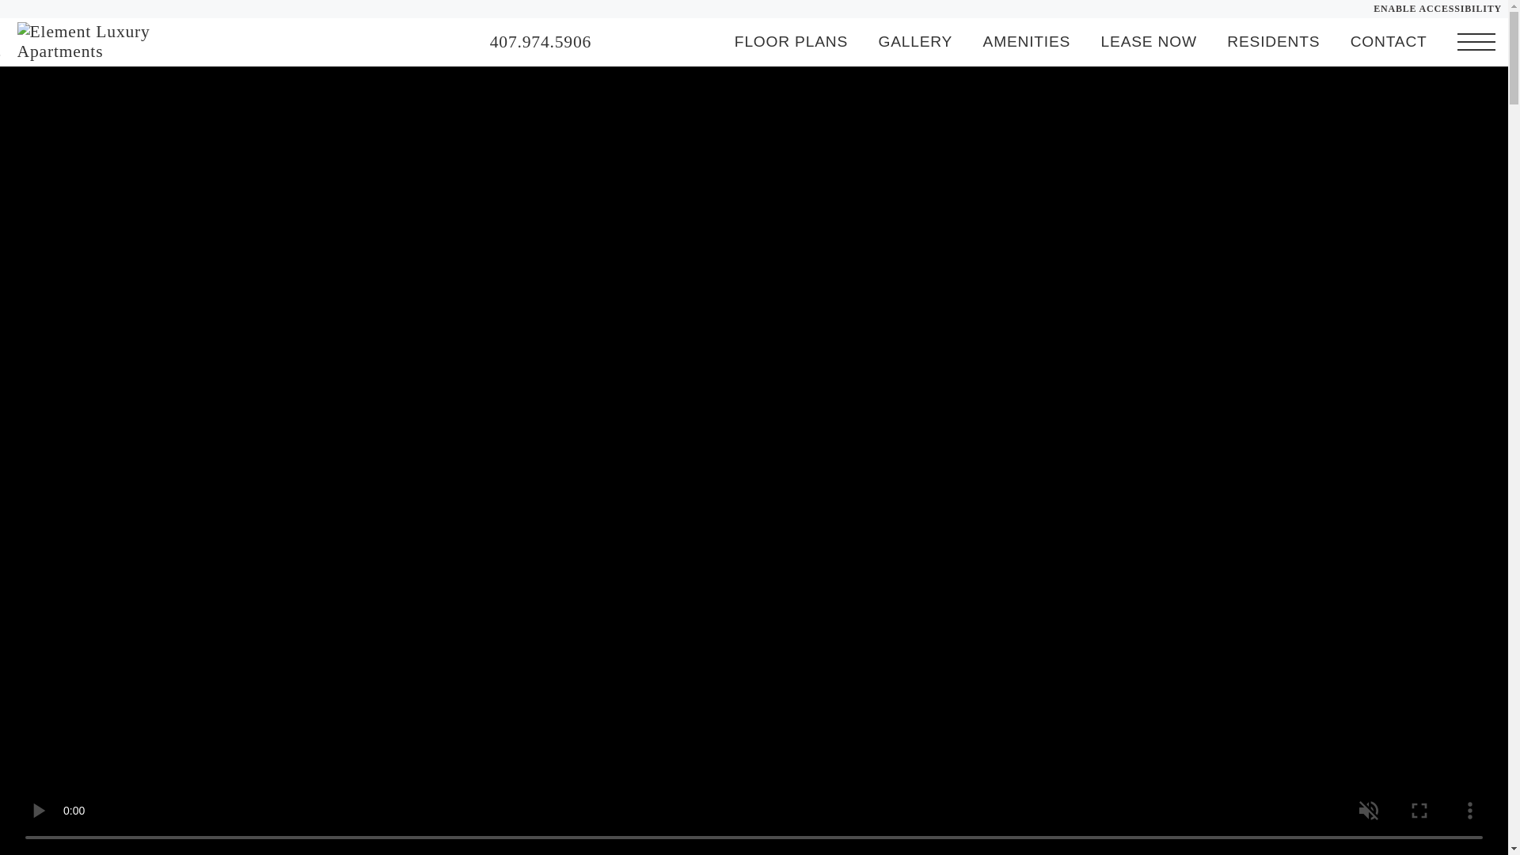 The height and width of the screenshot is (855, 1520). I want to click on Skip to Main Content, so click(52, 55).